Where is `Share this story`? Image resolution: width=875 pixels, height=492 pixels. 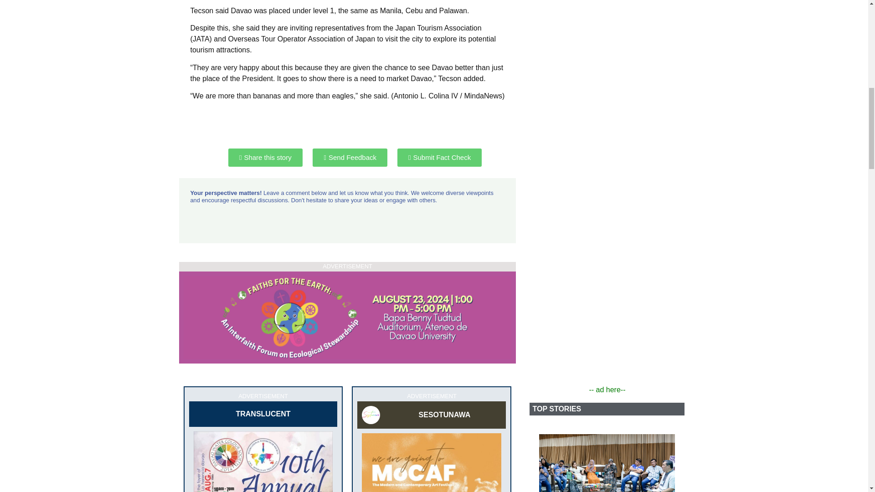 Share this story is located at coordinates (265, 158).